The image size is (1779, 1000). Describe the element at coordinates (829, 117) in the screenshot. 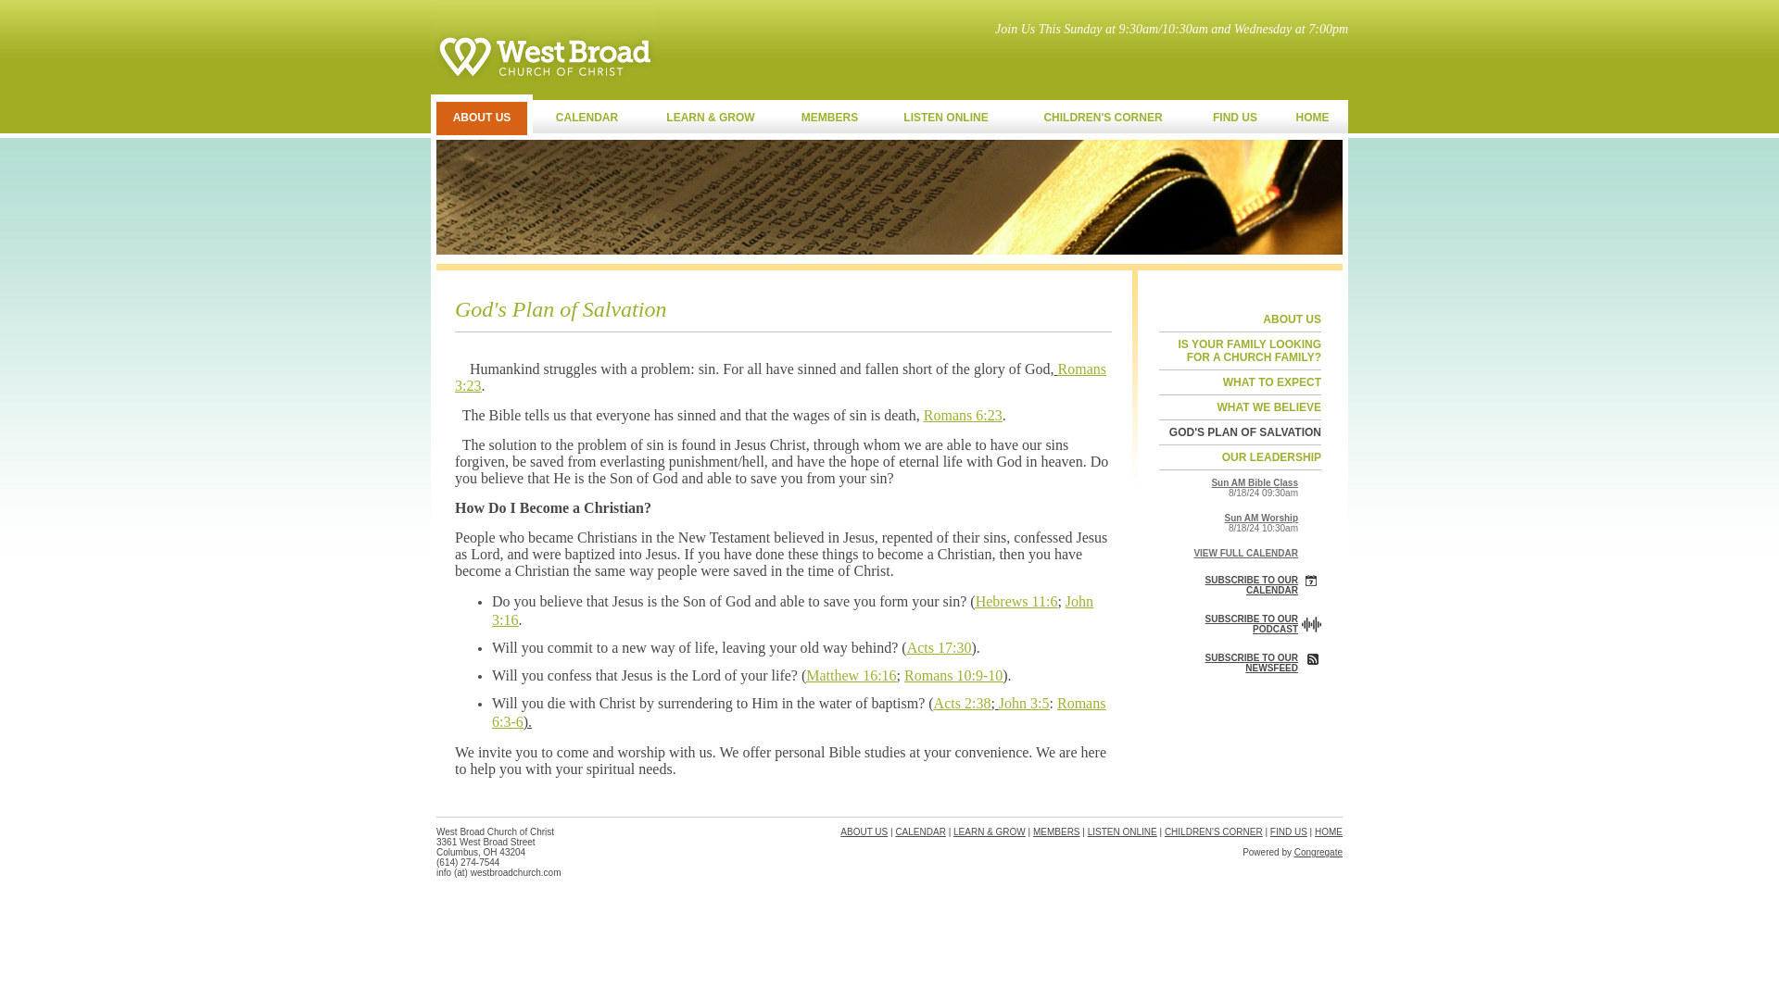

I see `MEMBERS` at that location.